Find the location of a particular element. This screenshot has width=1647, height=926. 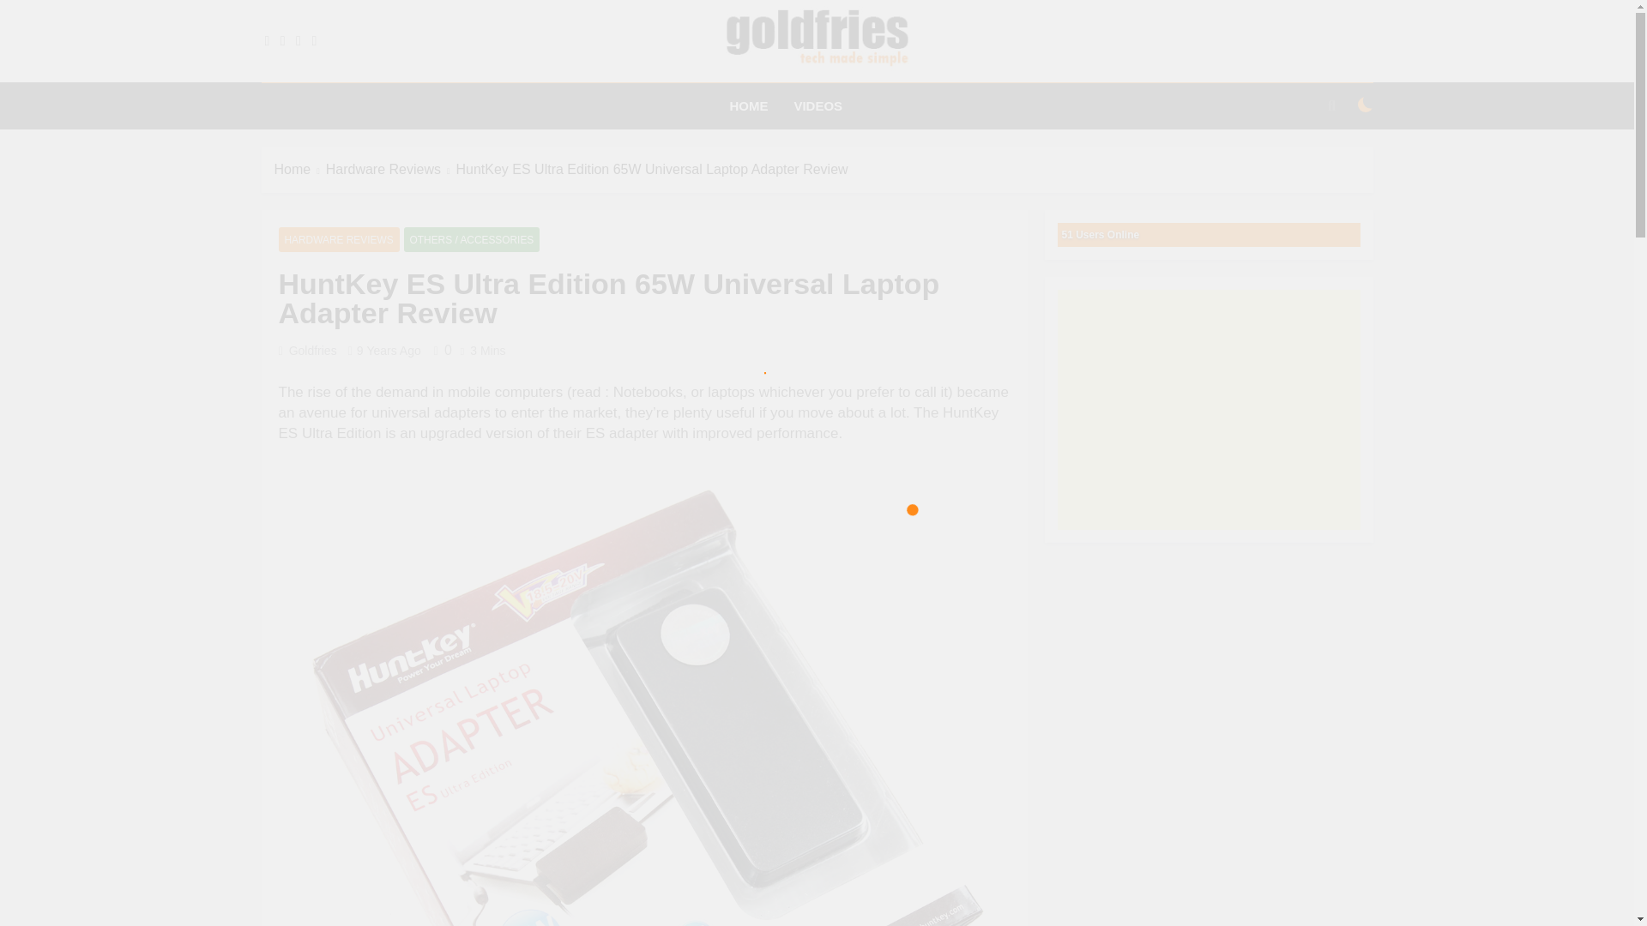

Advertisement is located at coordinates (1208, 410).